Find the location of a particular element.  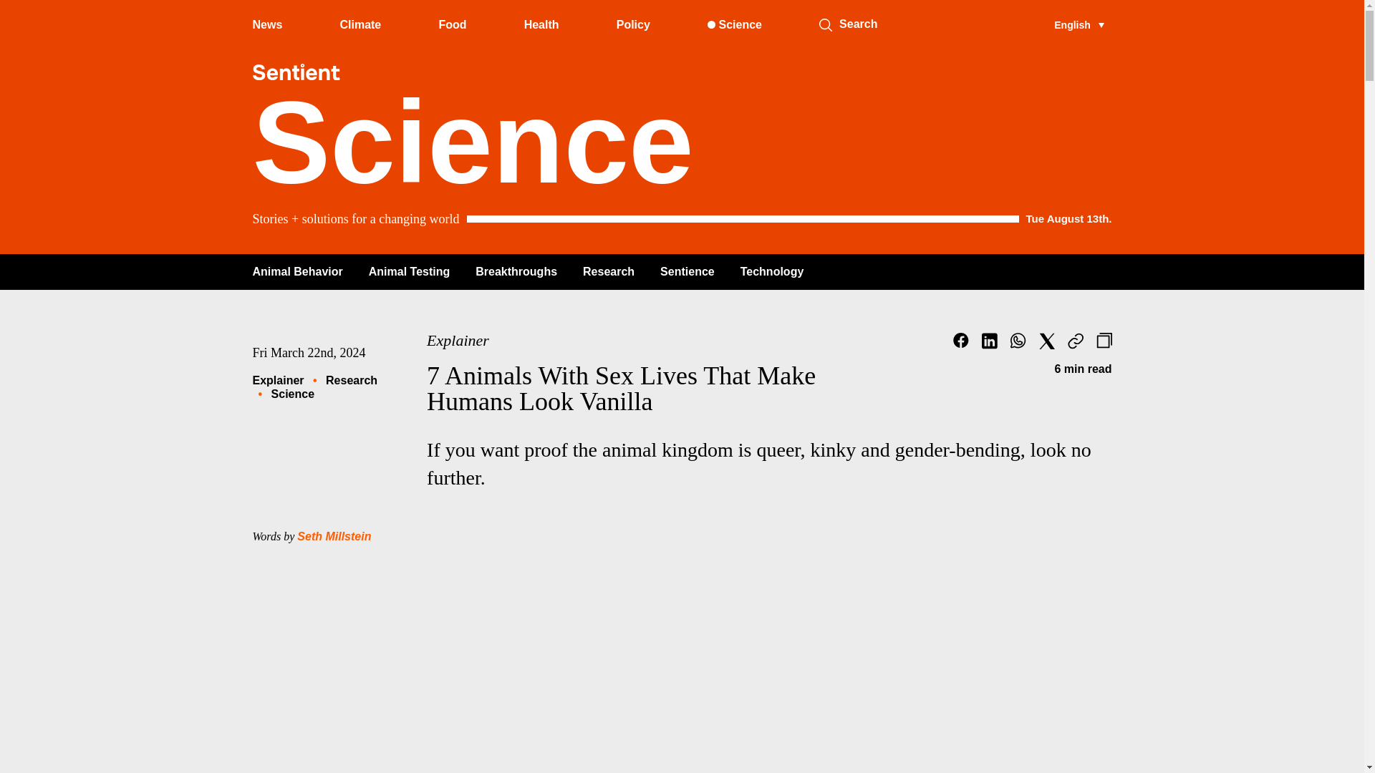

English is located at coordinates (1079, 24).